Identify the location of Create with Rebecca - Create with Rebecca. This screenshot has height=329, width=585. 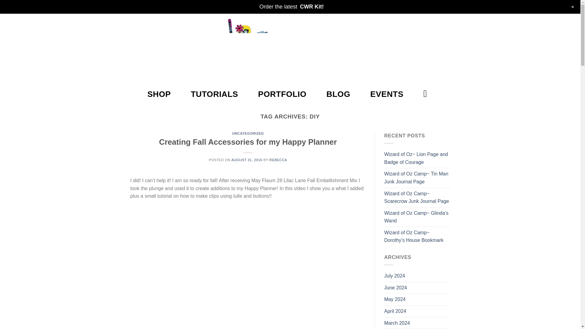
(290, 48).